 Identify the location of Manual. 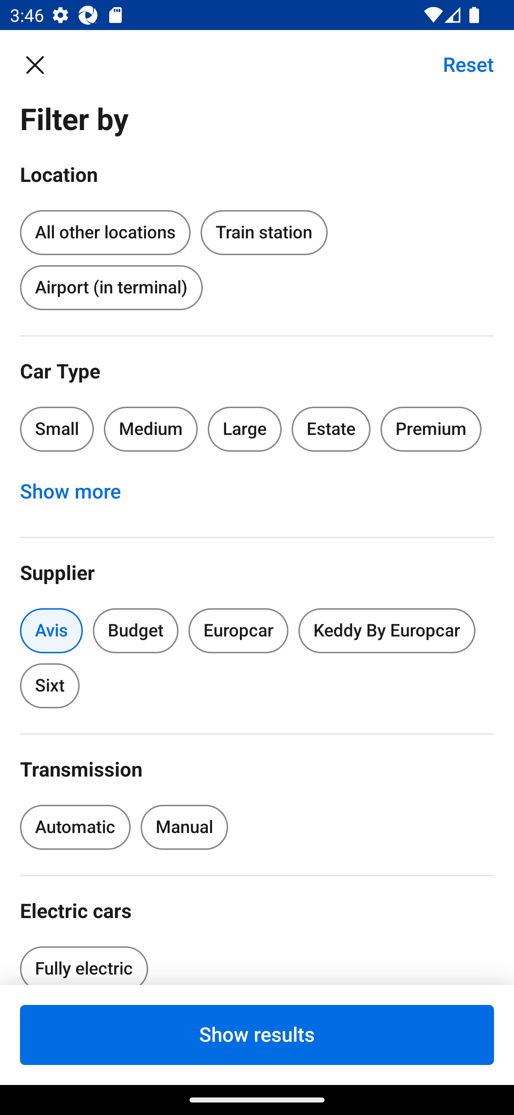
(184, 827).